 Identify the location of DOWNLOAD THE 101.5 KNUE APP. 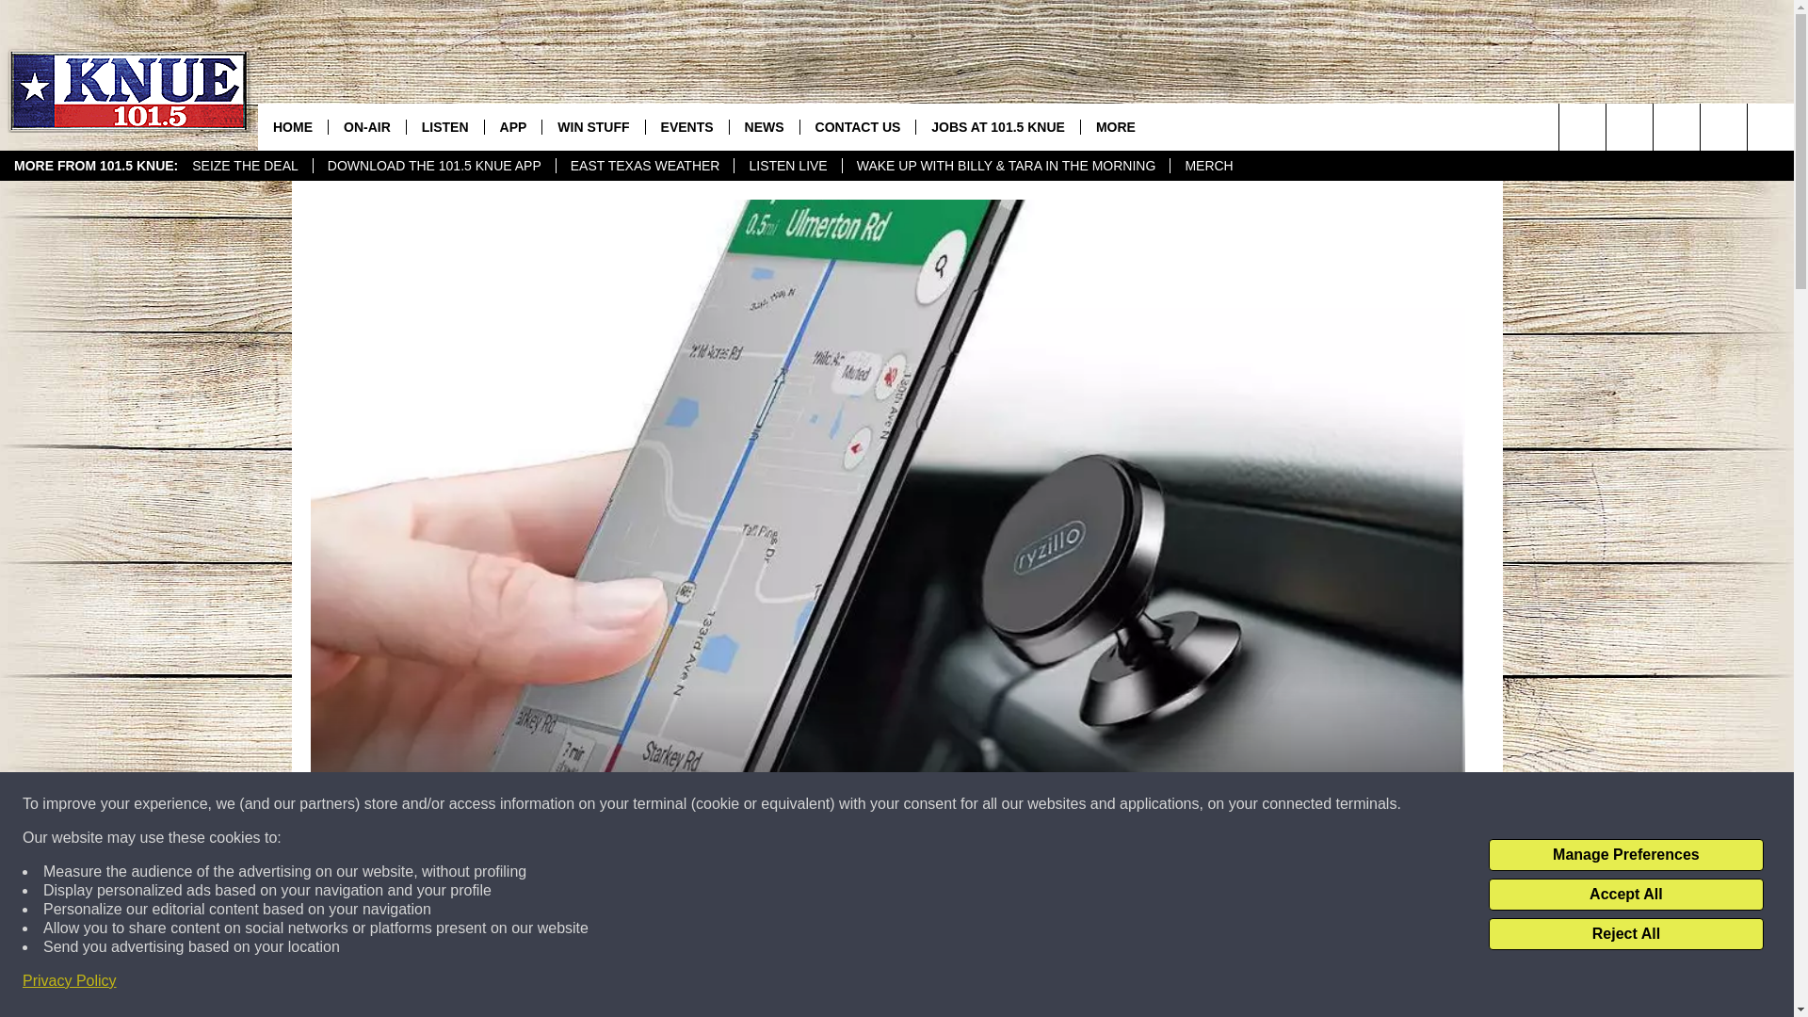
(433, 166).